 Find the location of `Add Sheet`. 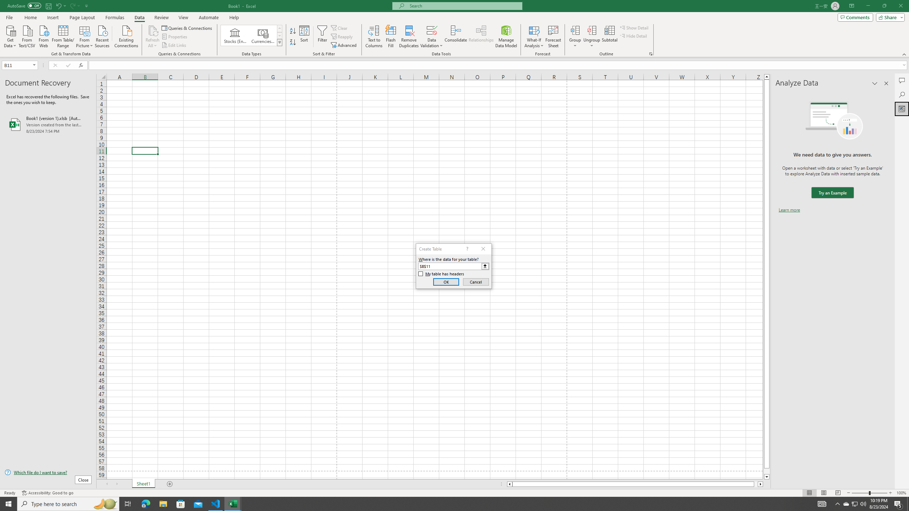

Add Sheet is located at coordinates (170, 484).